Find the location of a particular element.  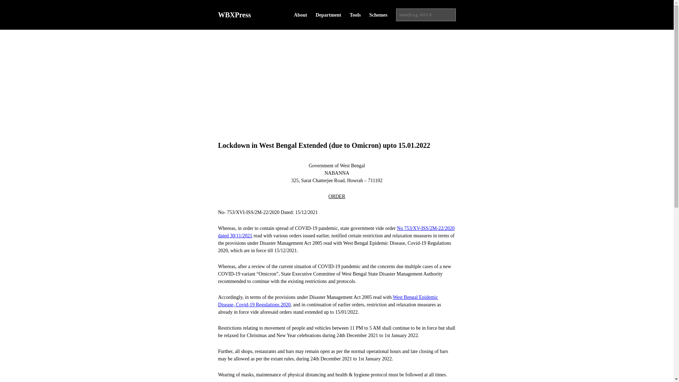

Advertisement is located at coordinates (337, 79).